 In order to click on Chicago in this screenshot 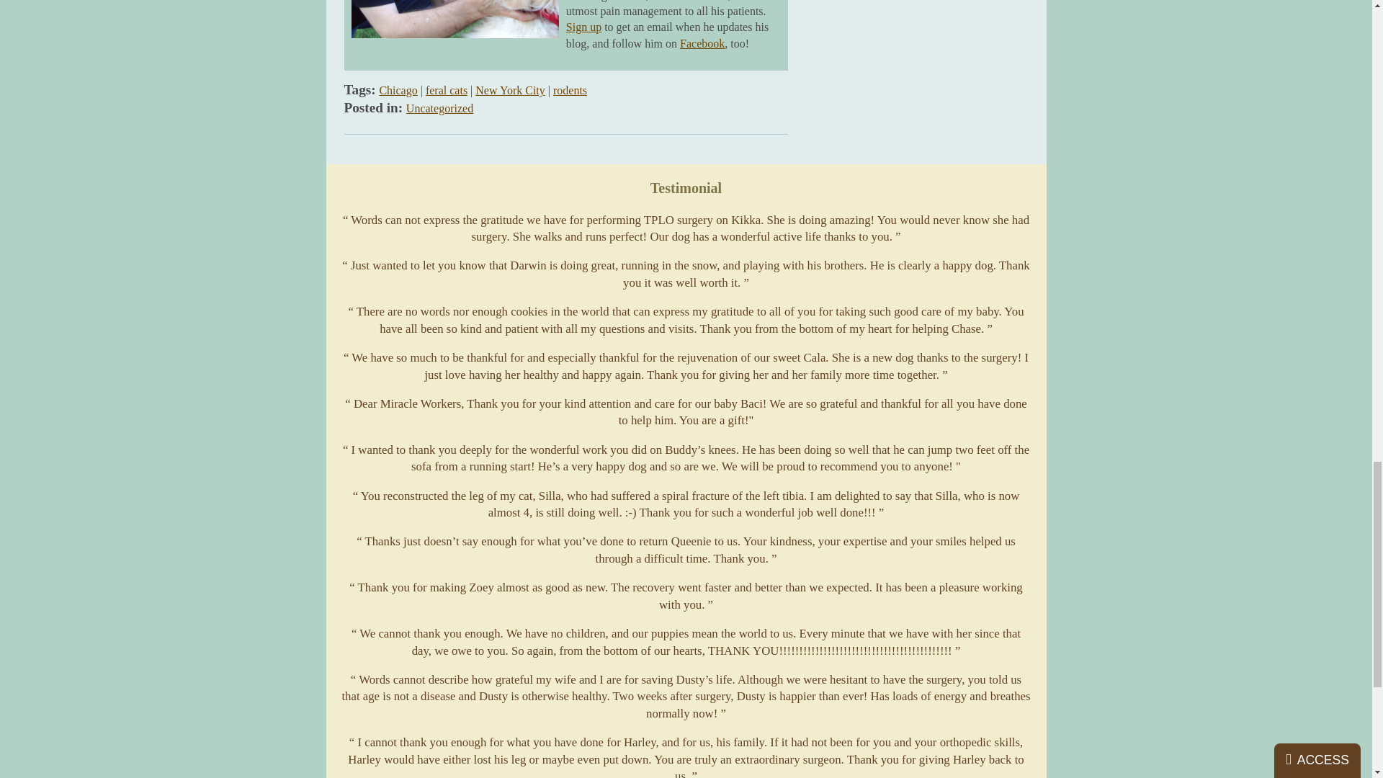, I will do `click(398, 89)`.